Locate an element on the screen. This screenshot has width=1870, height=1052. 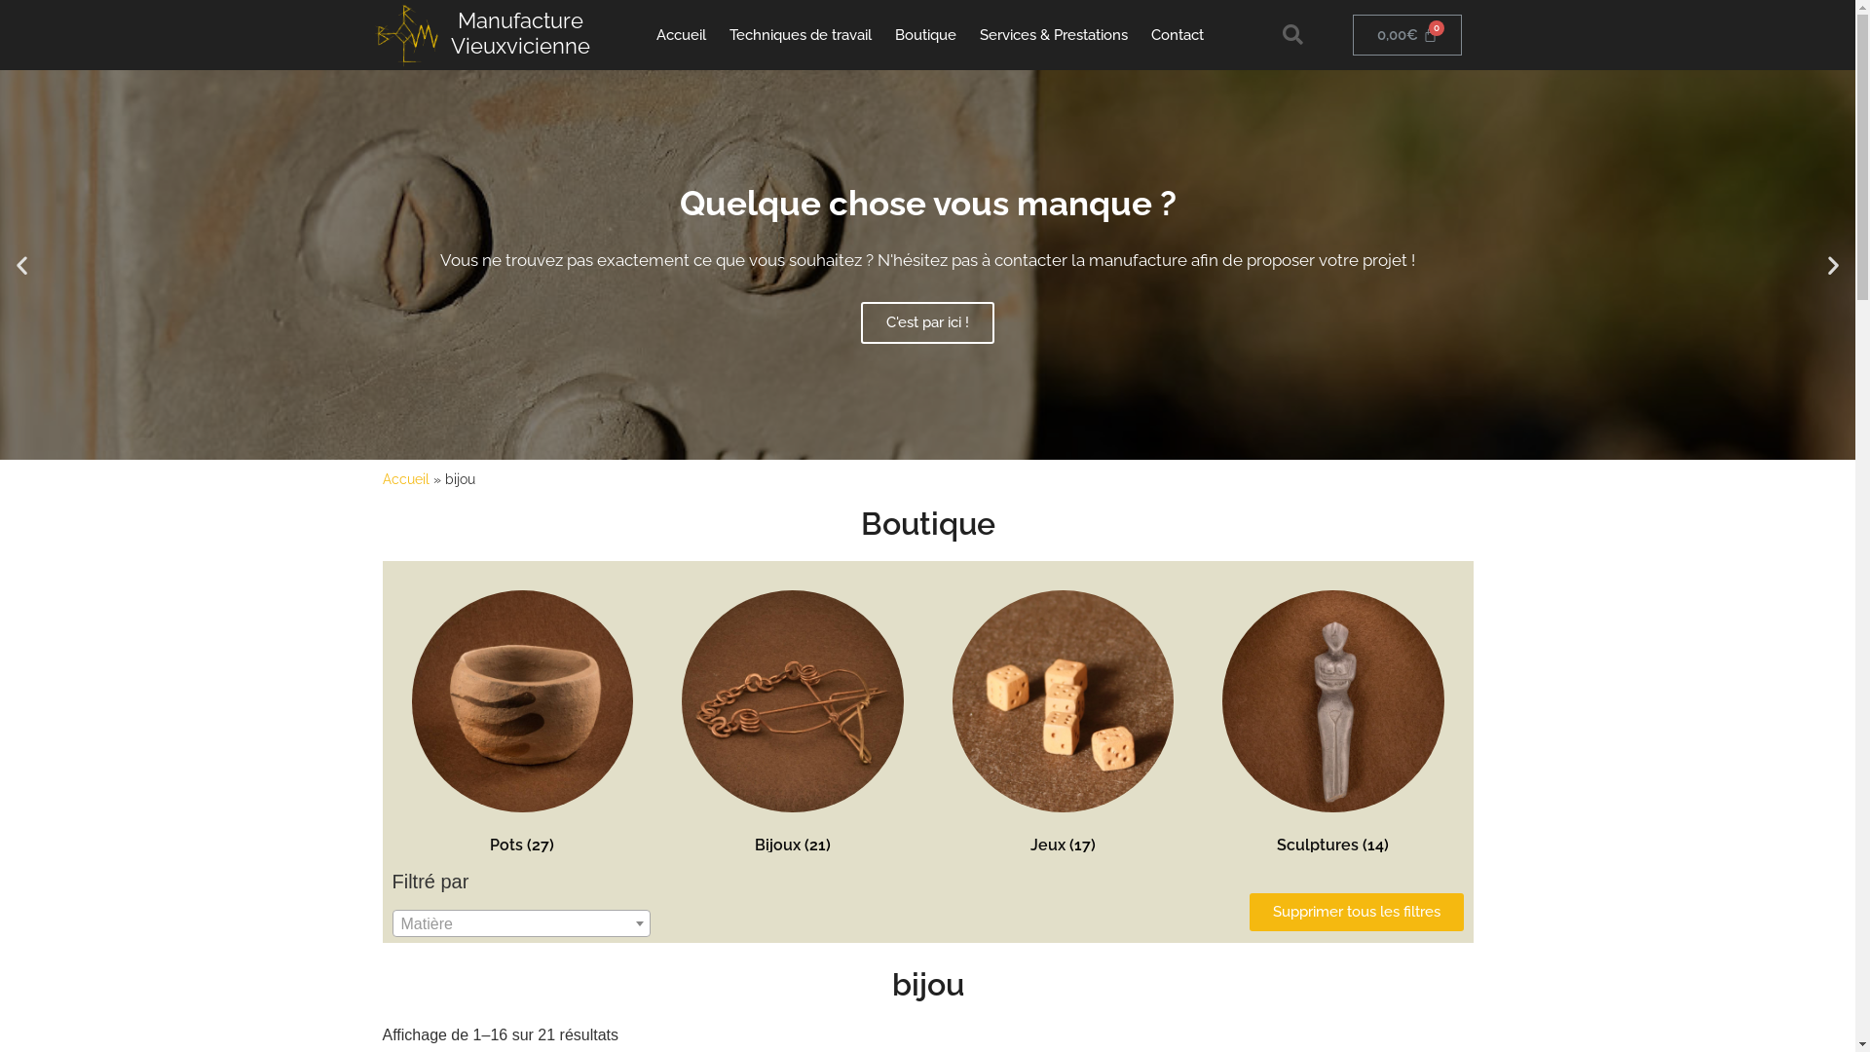
Services & Prestations is located at coordinates (1054, 35).